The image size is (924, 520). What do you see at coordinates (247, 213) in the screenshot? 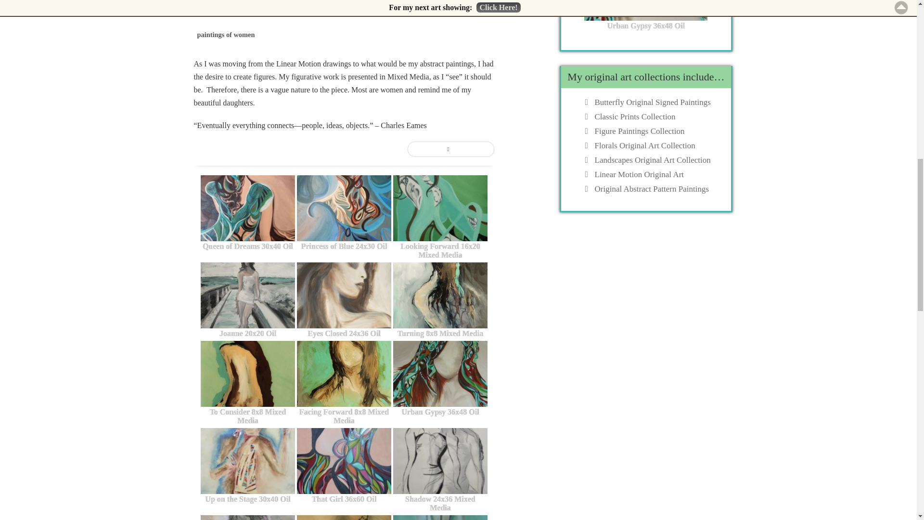
I see `Queen of Dreams 30x40 Oil` at bounding box center [247, 213].